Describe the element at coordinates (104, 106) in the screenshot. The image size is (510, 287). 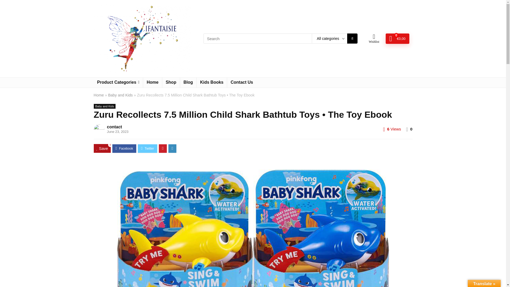
I see `Baby and Kids` at that location.